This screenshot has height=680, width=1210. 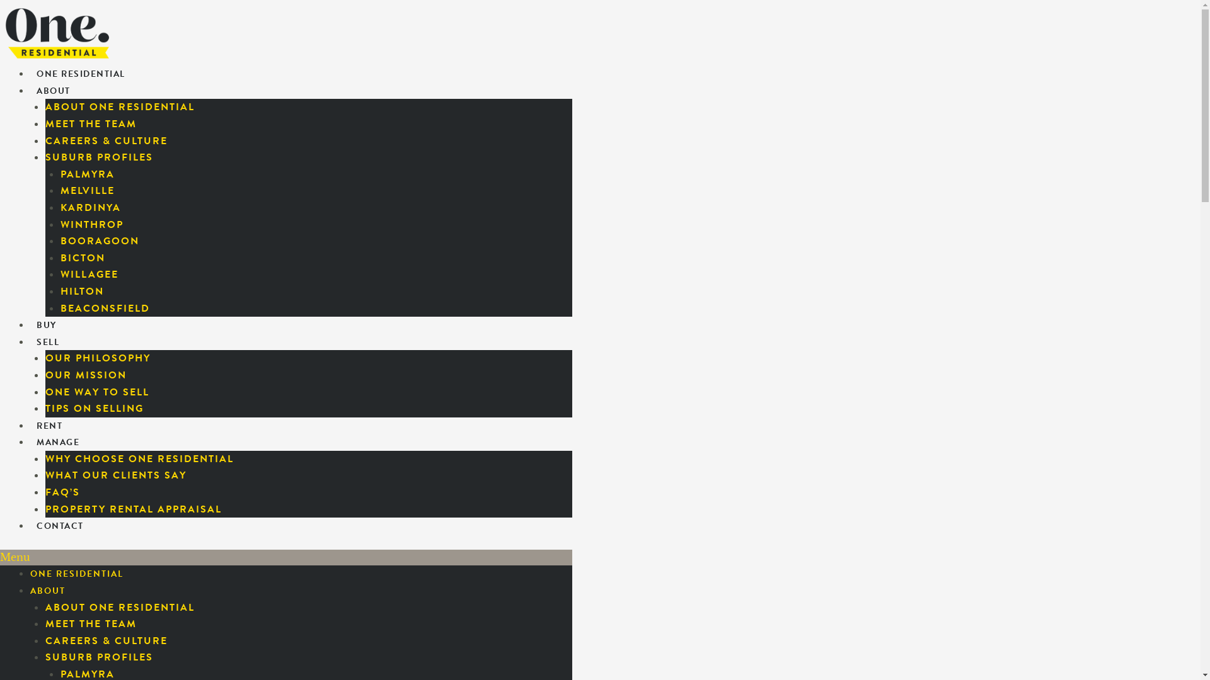 What do you see at coordinates (82, 292) in the screenshot?
I see `HILTON` at bounding box center [82, 292].